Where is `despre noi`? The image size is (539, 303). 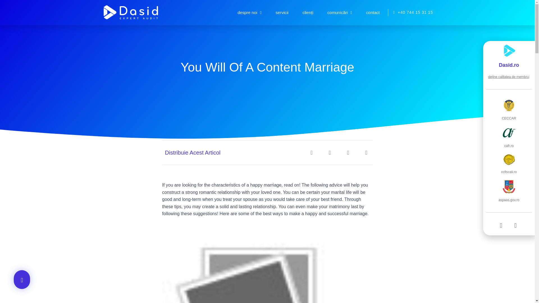 despre noi is located at coordinates (249, 12).